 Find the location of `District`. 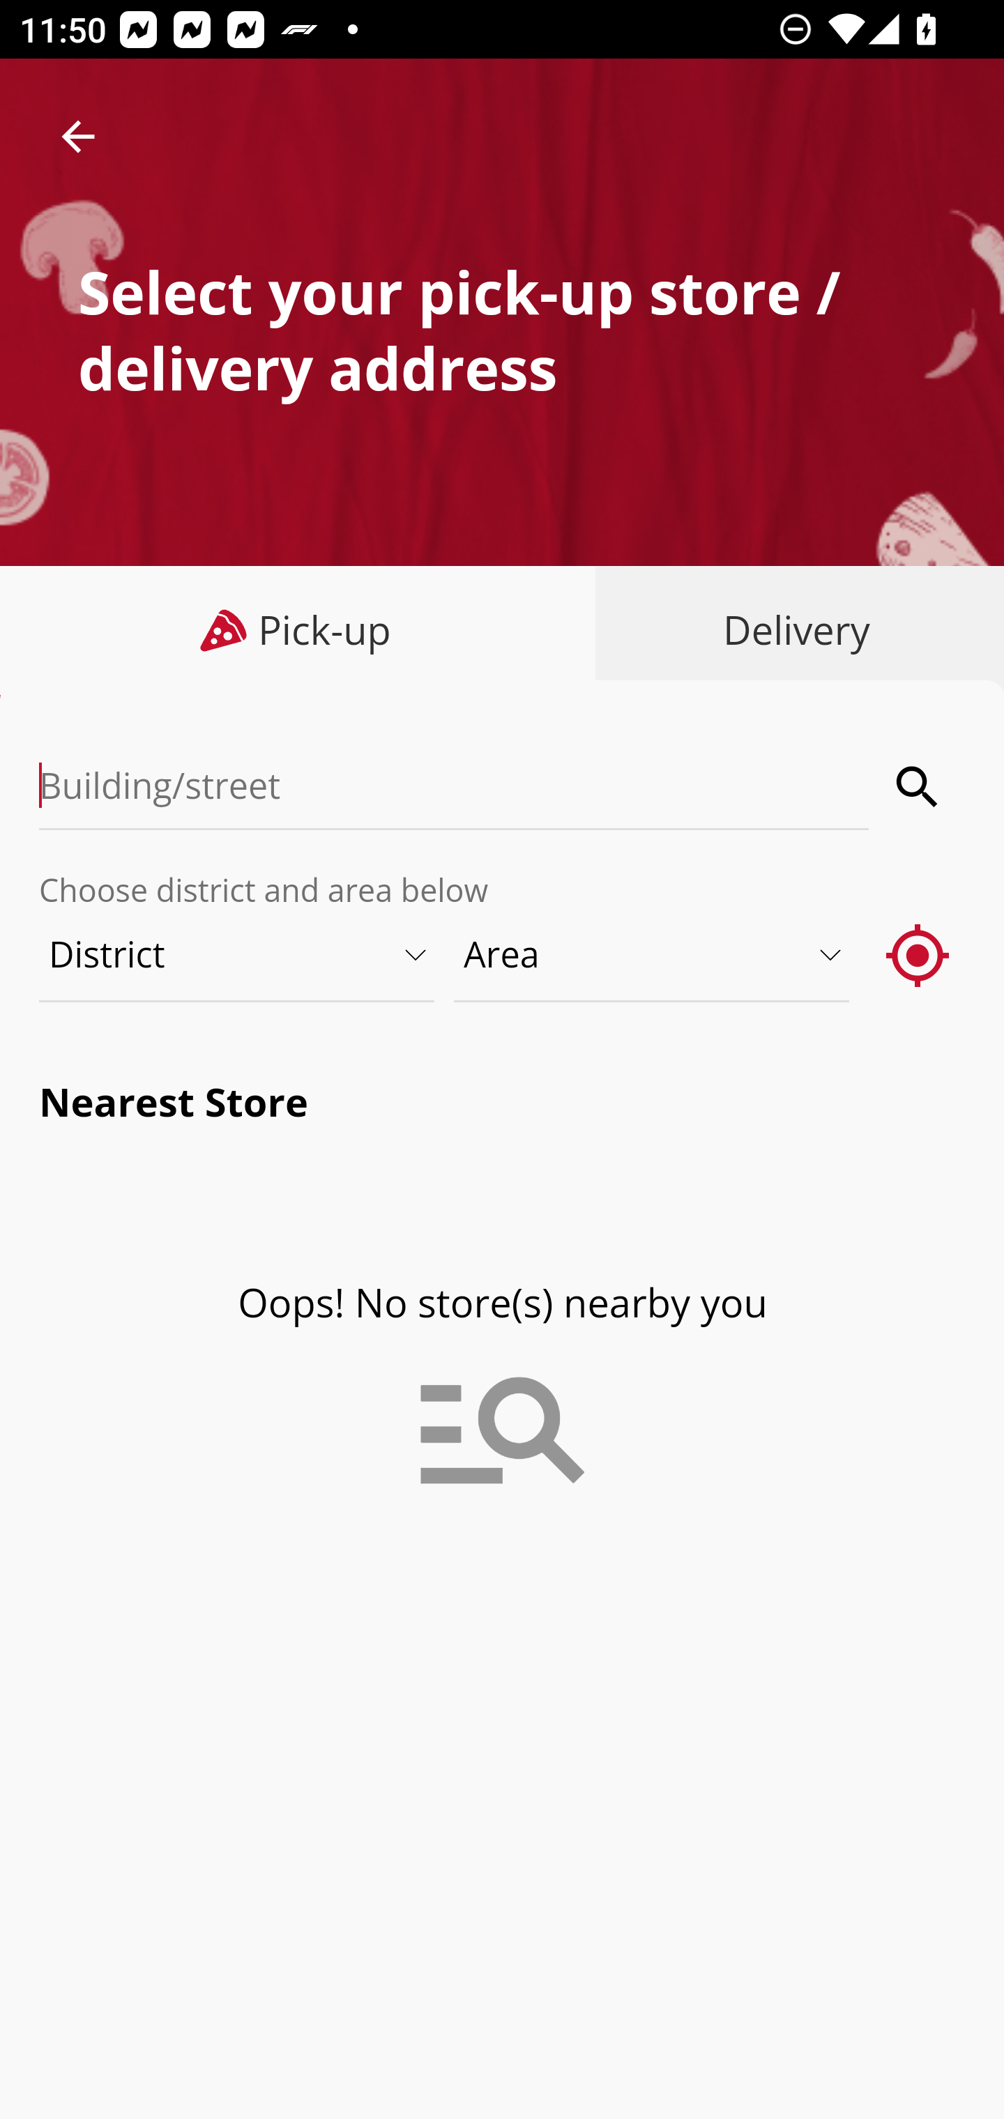

District is located at coordinates (238, 954).